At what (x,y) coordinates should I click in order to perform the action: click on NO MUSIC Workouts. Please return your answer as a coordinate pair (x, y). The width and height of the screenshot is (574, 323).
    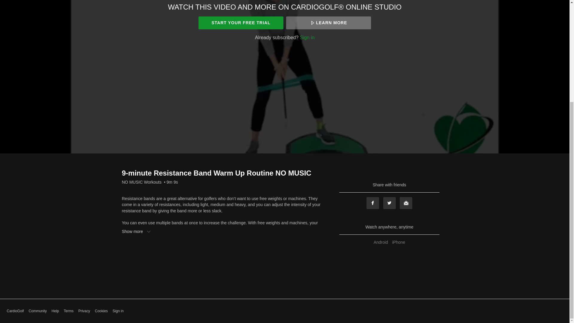
    Looking at the image, I should click on (142, 182).